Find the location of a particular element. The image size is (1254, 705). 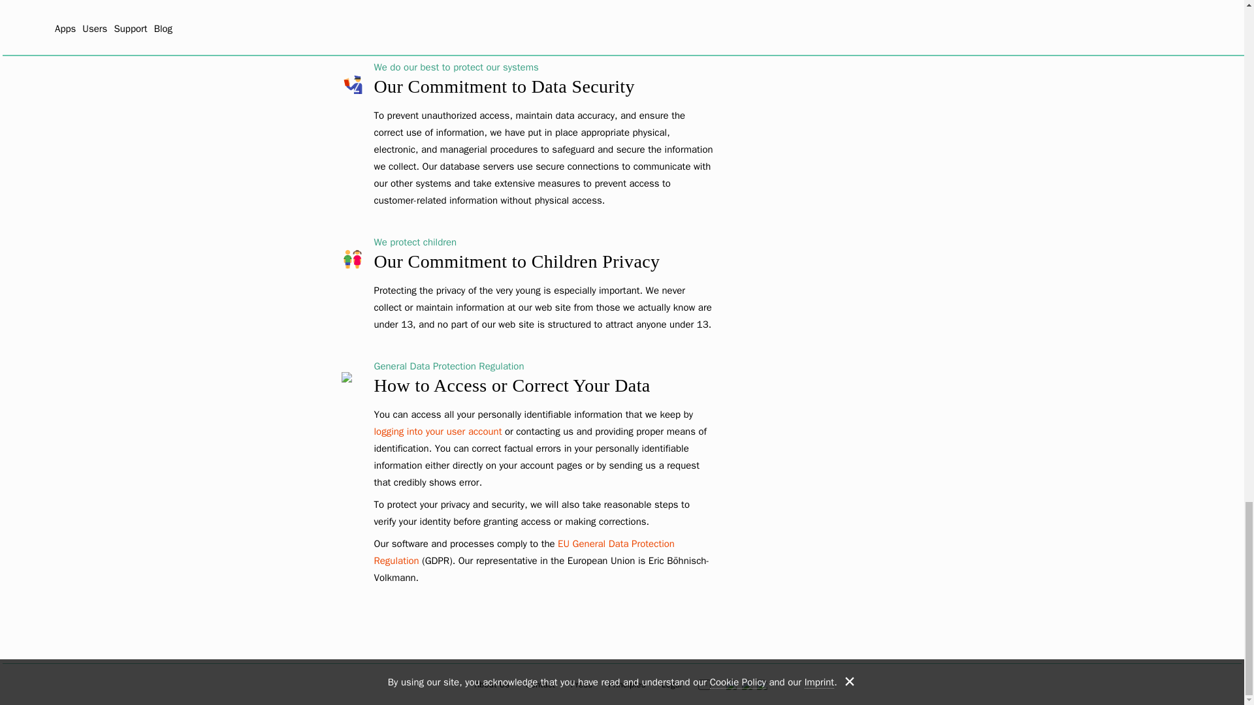

About Us is located at coordinates (492, 684).